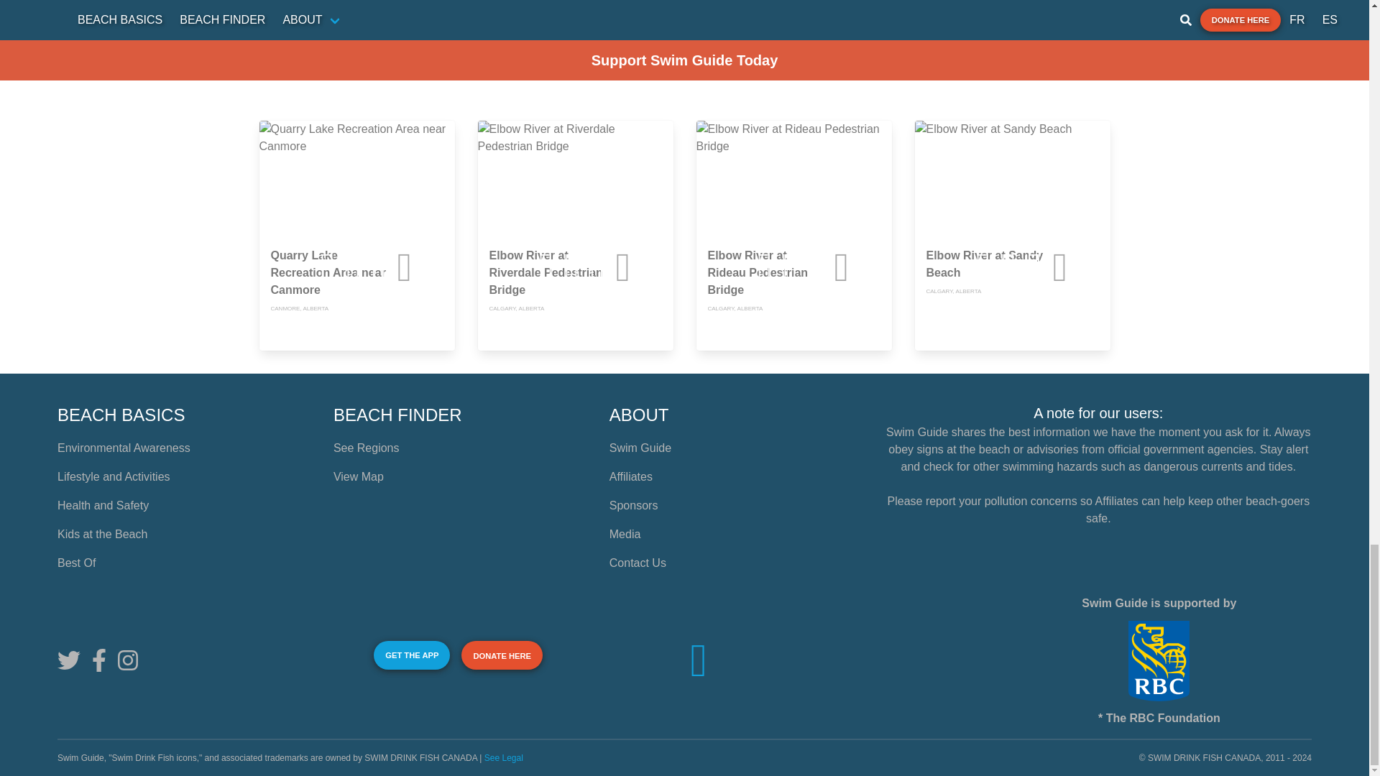  Describe the element at coordinates (124, 447) in the screenshot. I see `Environmental Awareness` at that location.